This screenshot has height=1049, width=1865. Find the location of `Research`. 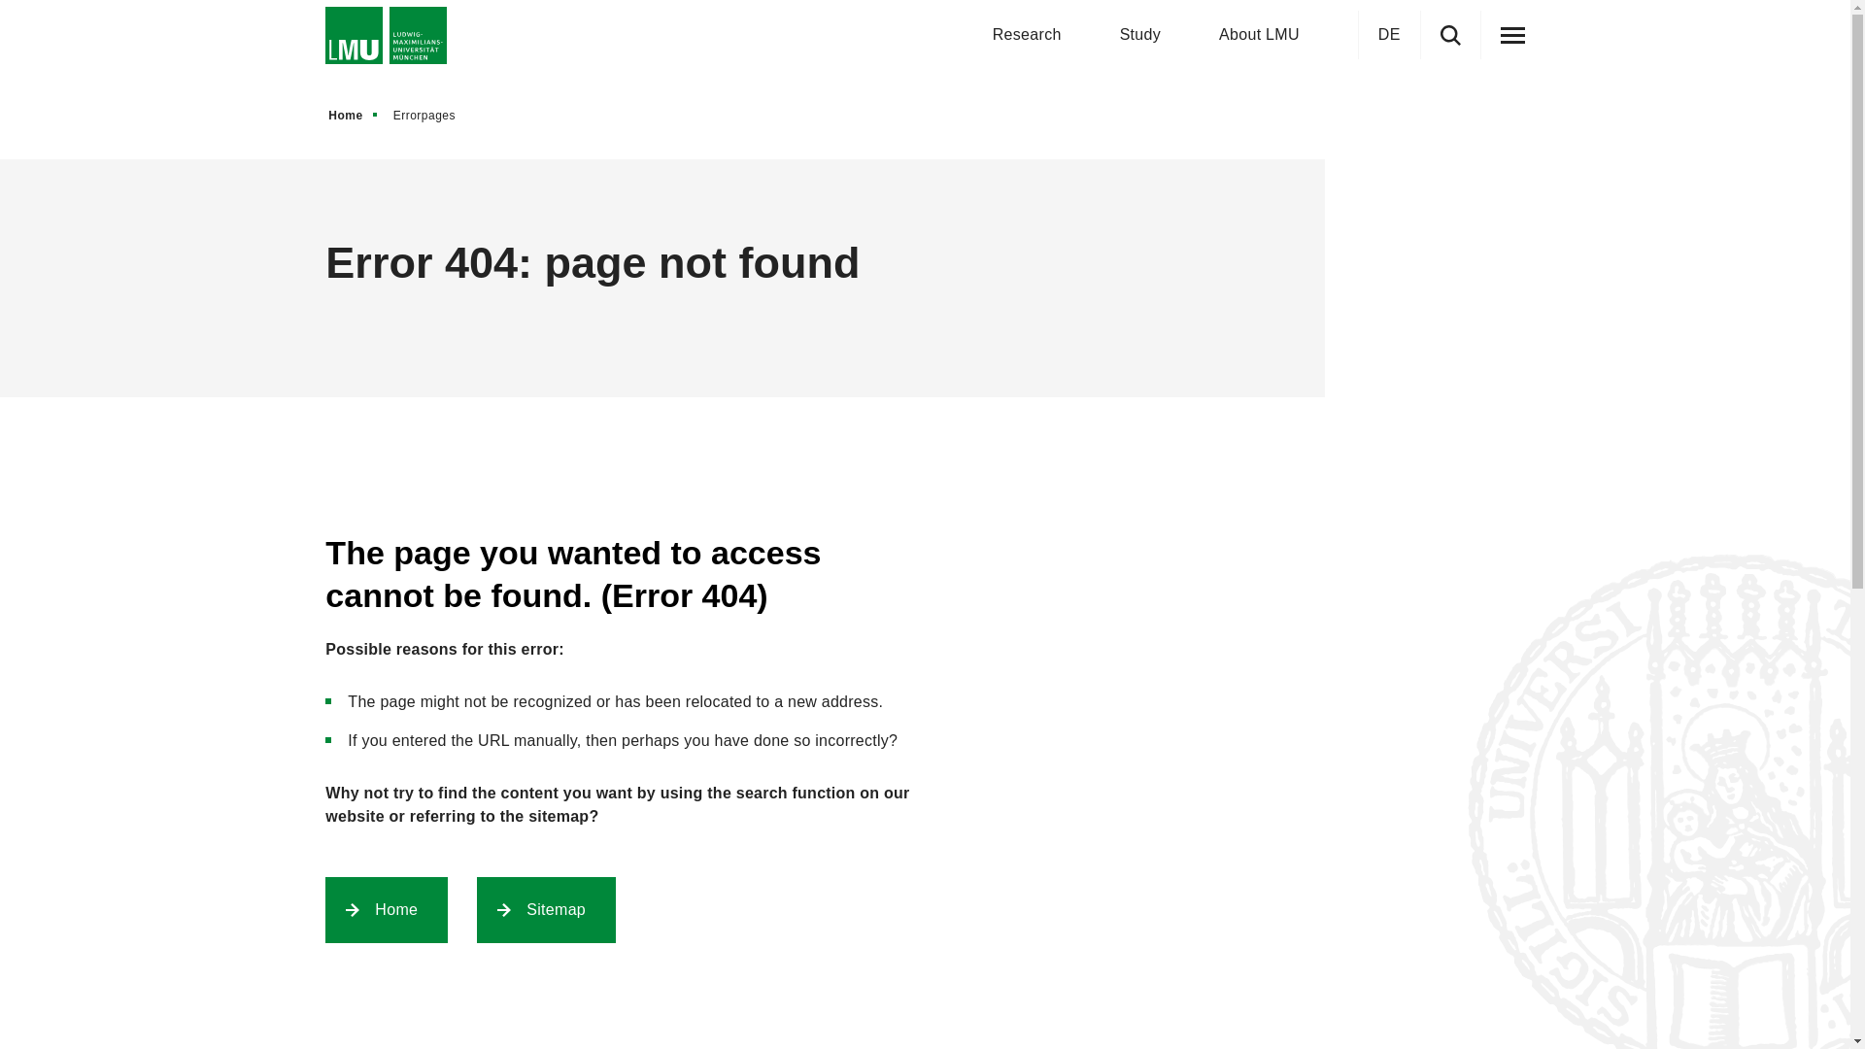

Research is located at coordinates (1026, 35).